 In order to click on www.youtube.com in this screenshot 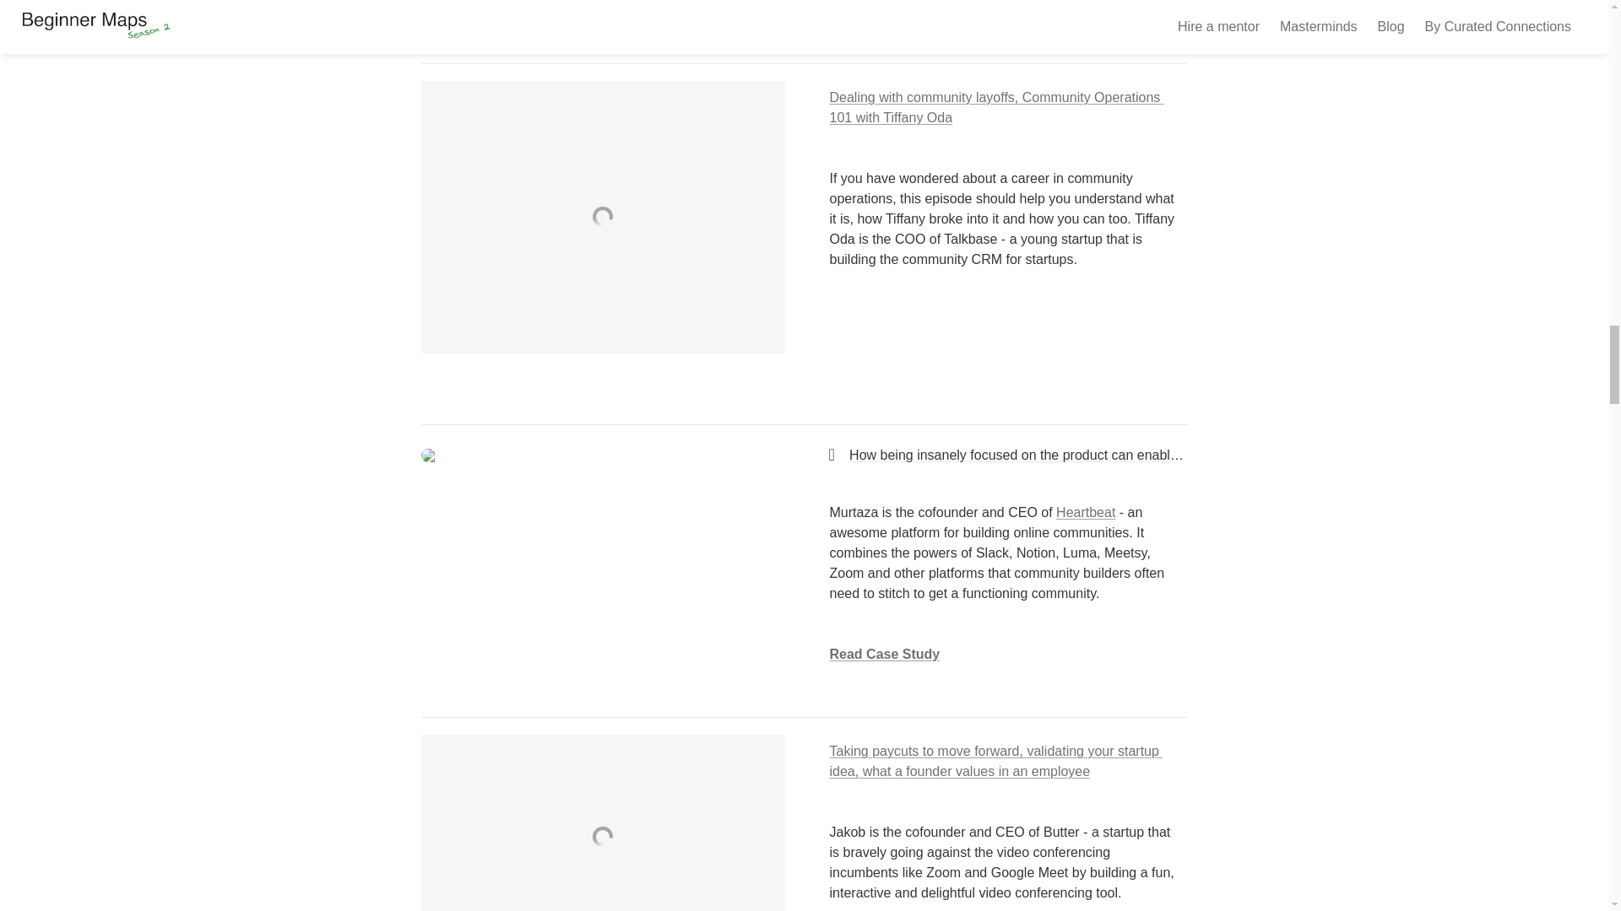, I will do `click(602, 218)`.